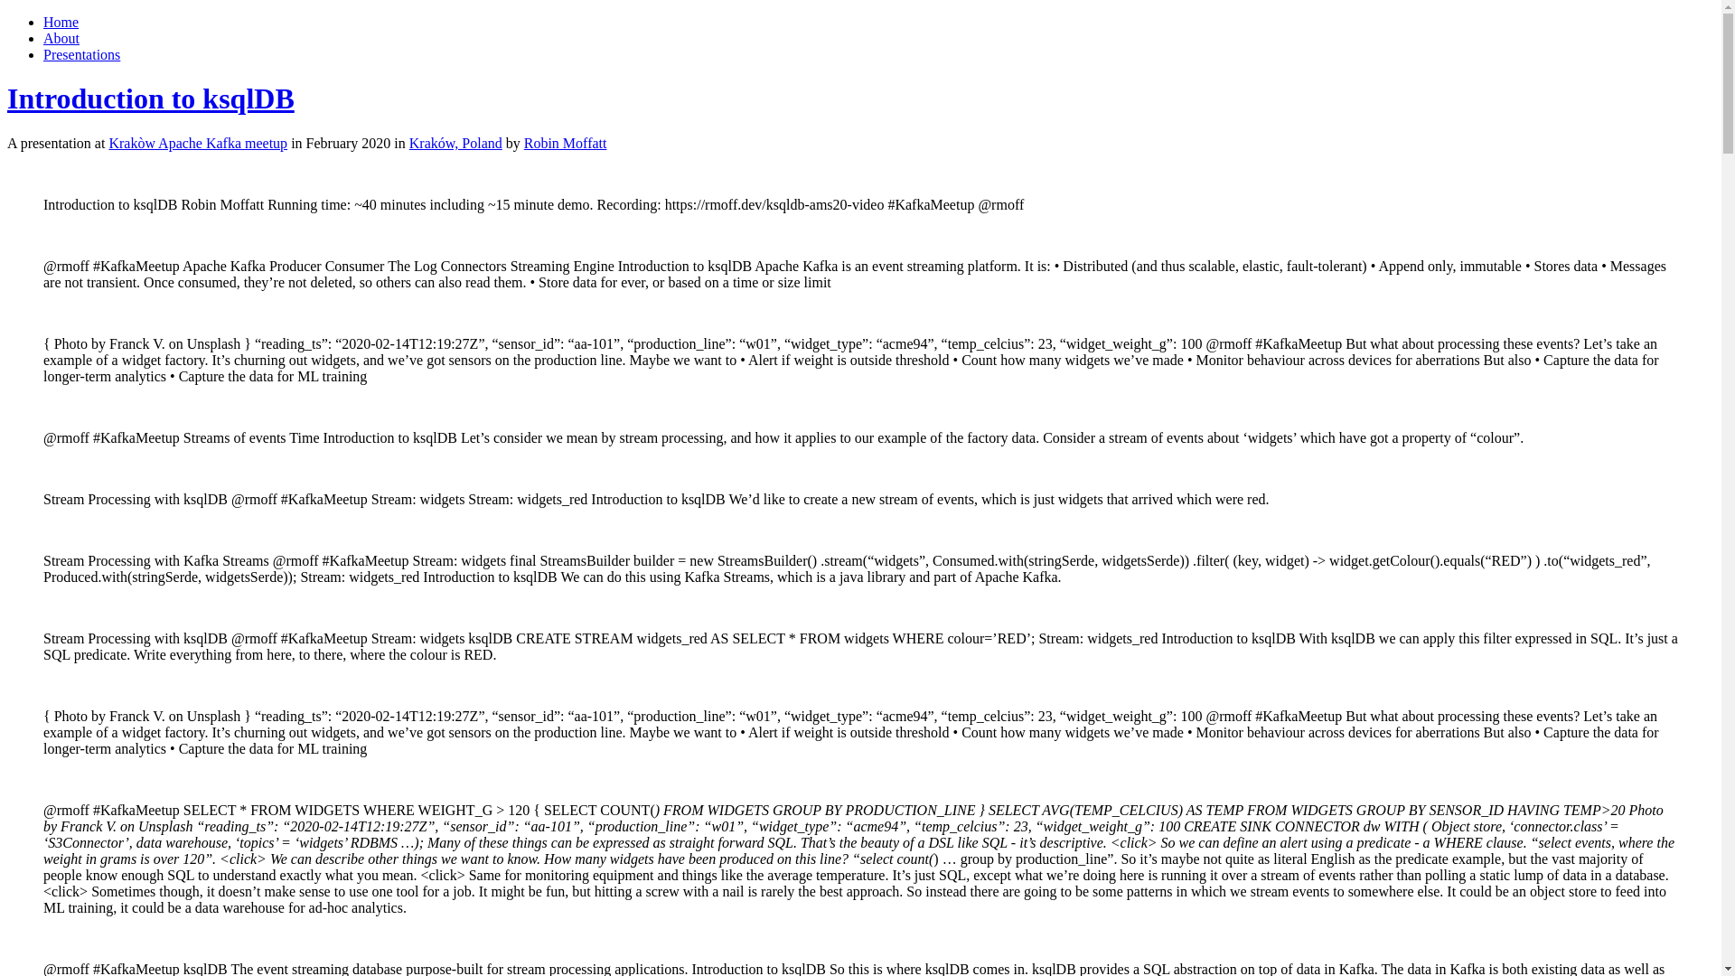  I want to click on Home, so click(61, 22).